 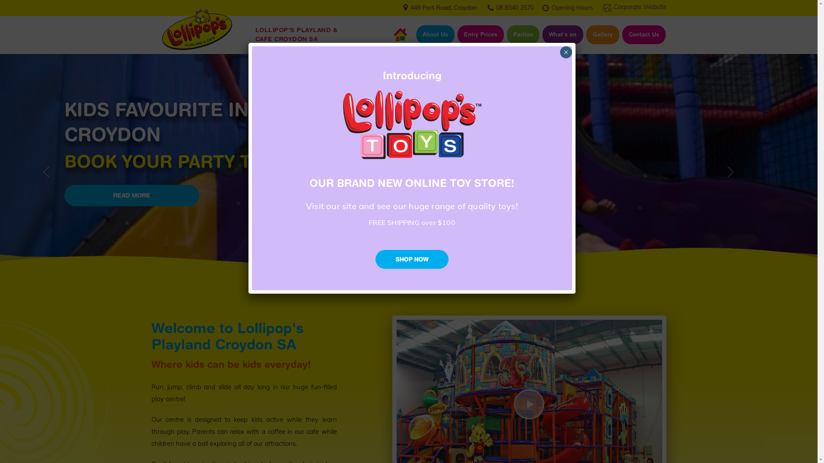 What do you see at coordinates (644, 35) in the screenshot?
I see `Contact Us` at bounding box center [644, 35].